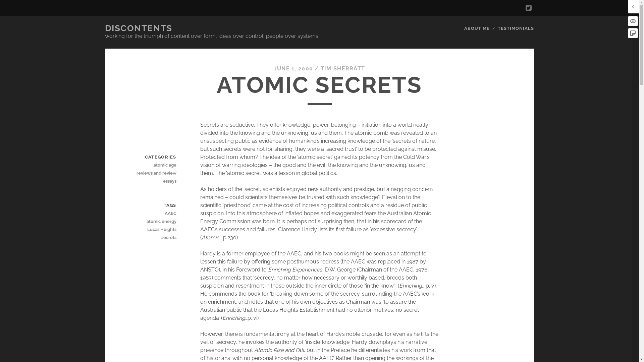 This screenshot has width=644, height=362. What do you see at coordinates (516, 28) in the screenshot?
I see `TESTIMONIALS` at bounding box center [516, 28].